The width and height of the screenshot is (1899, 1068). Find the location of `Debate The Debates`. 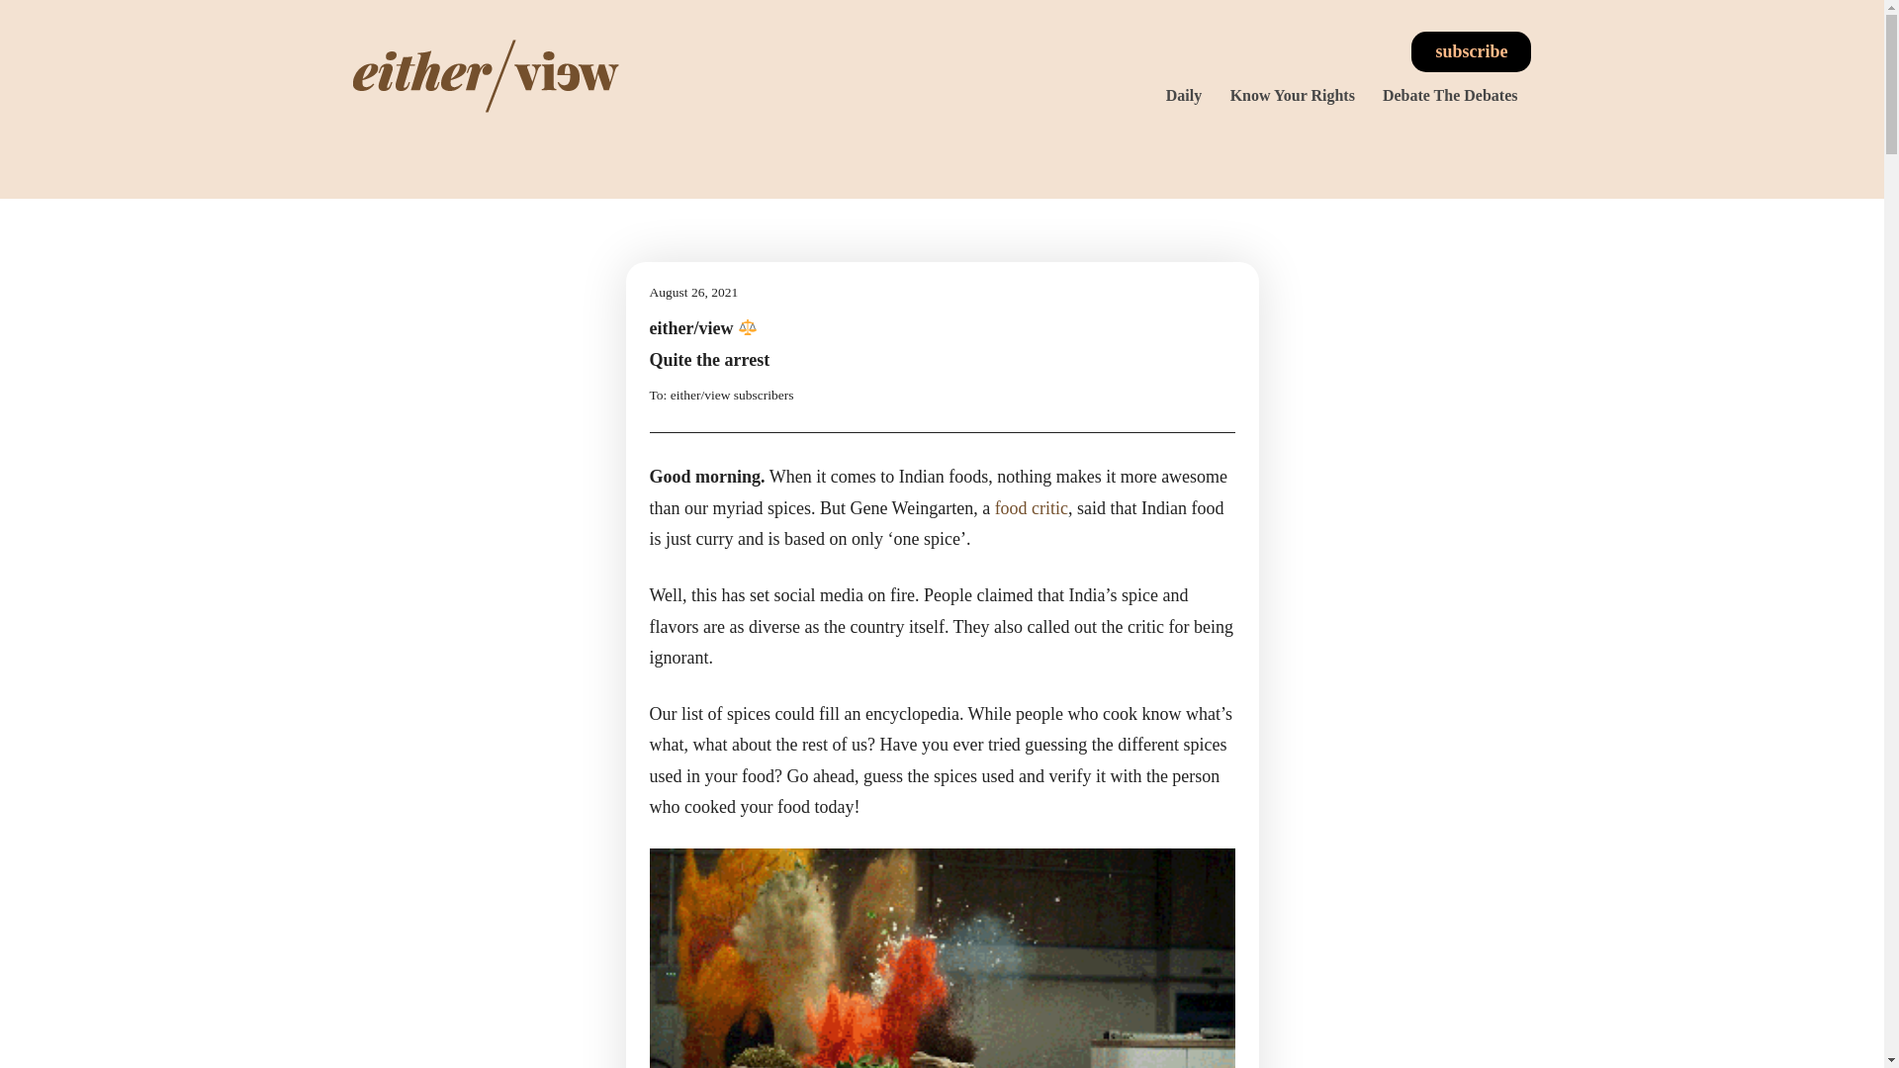

Debate The Debates is located at coordinates (1450, 95).